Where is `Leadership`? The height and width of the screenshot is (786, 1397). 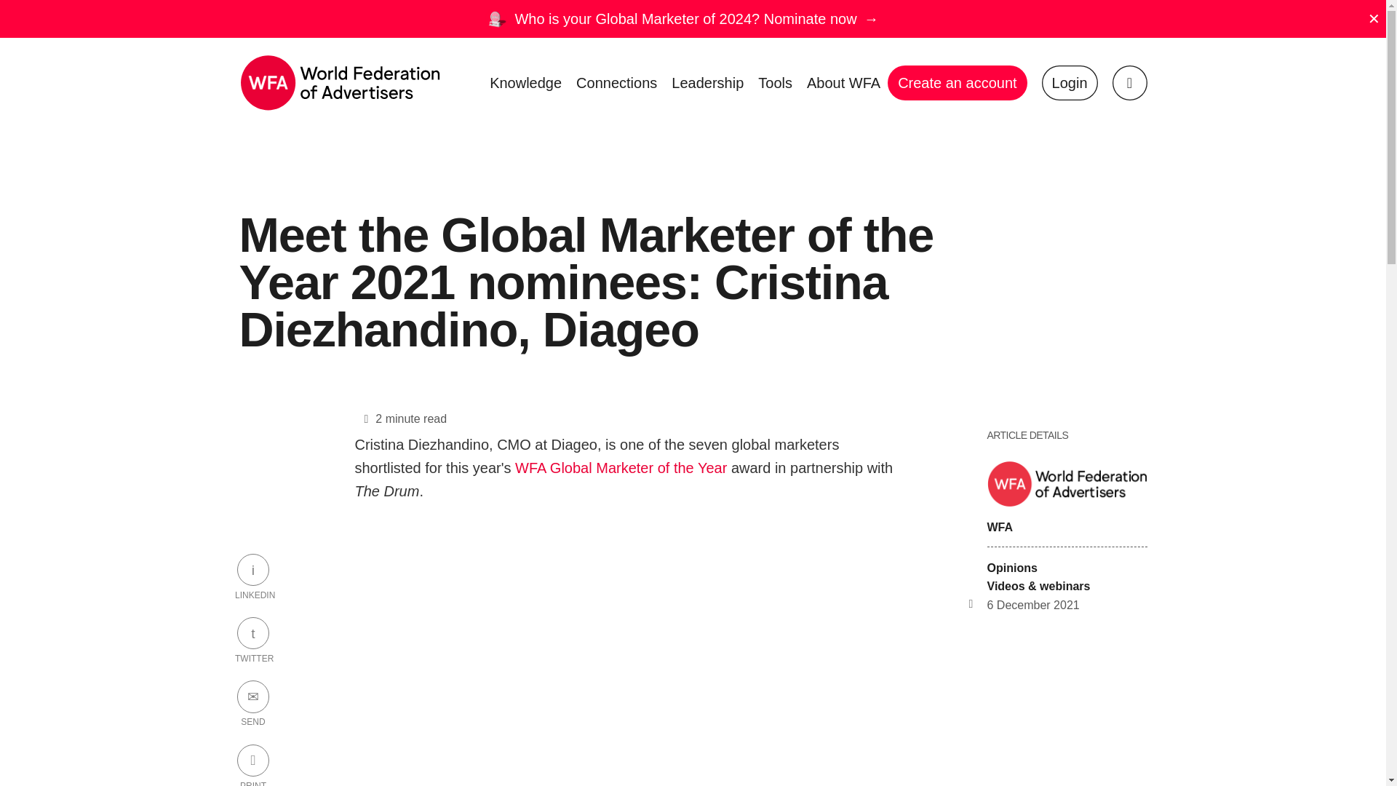
Leadership is located at coordinates (707, 83).